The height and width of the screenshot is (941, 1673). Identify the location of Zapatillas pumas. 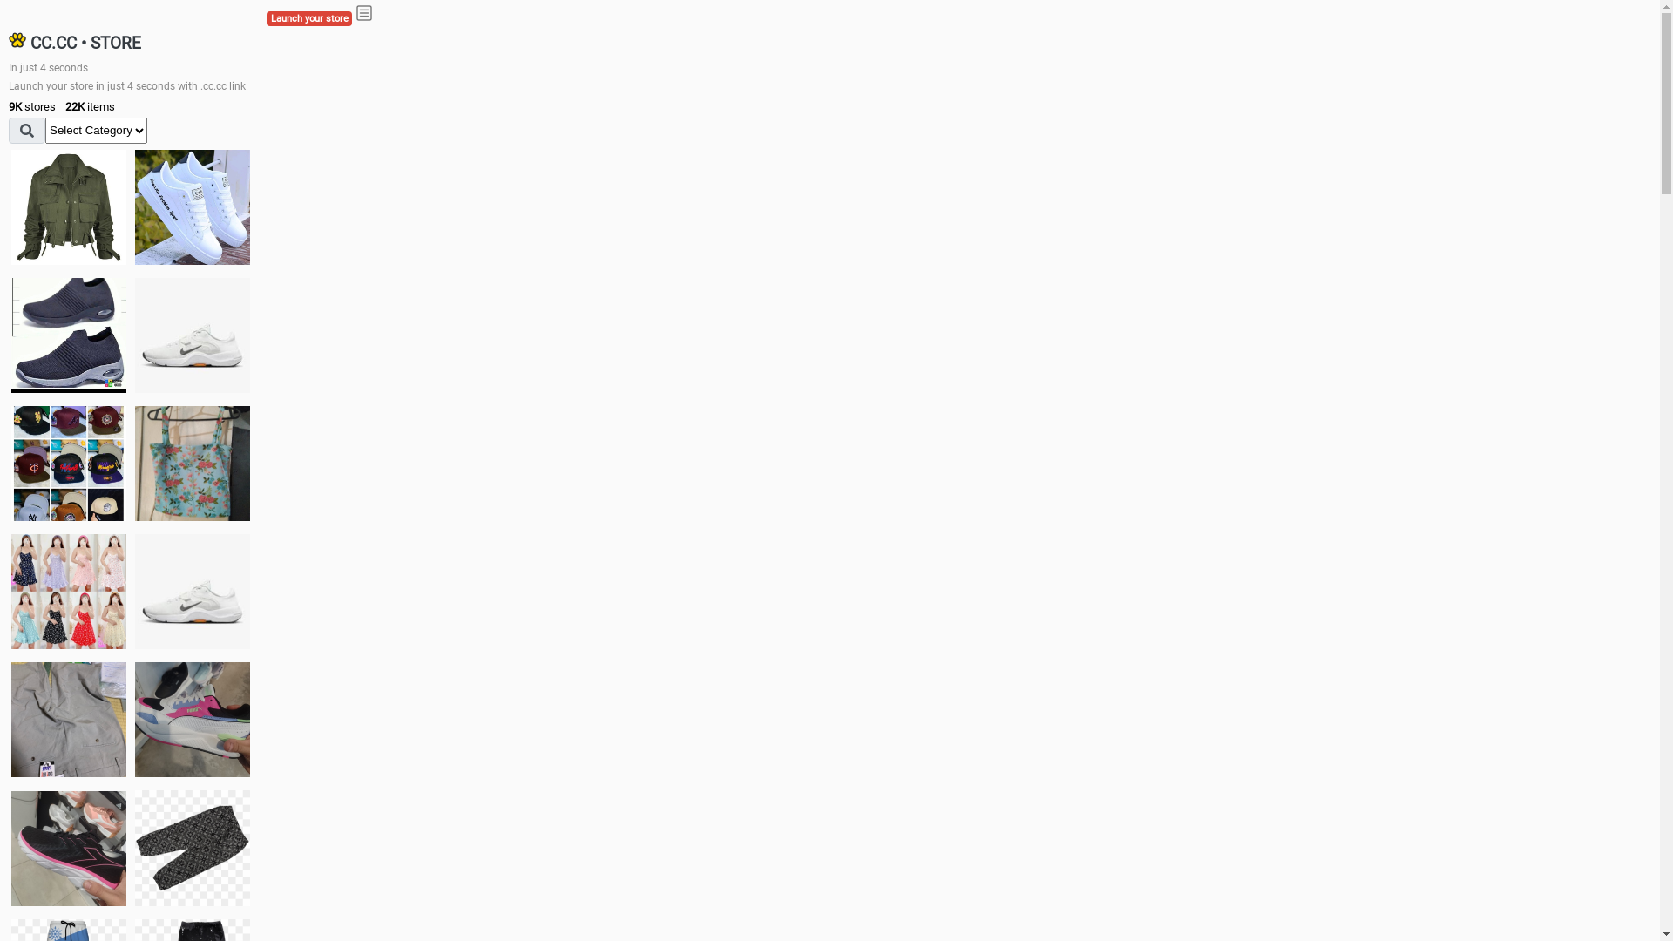
(193, 720).